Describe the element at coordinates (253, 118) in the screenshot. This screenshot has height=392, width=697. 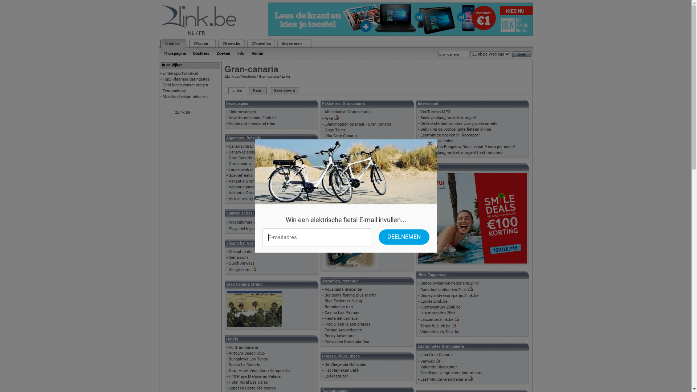
I see `Adverteren binnen 2link.be` at that location.